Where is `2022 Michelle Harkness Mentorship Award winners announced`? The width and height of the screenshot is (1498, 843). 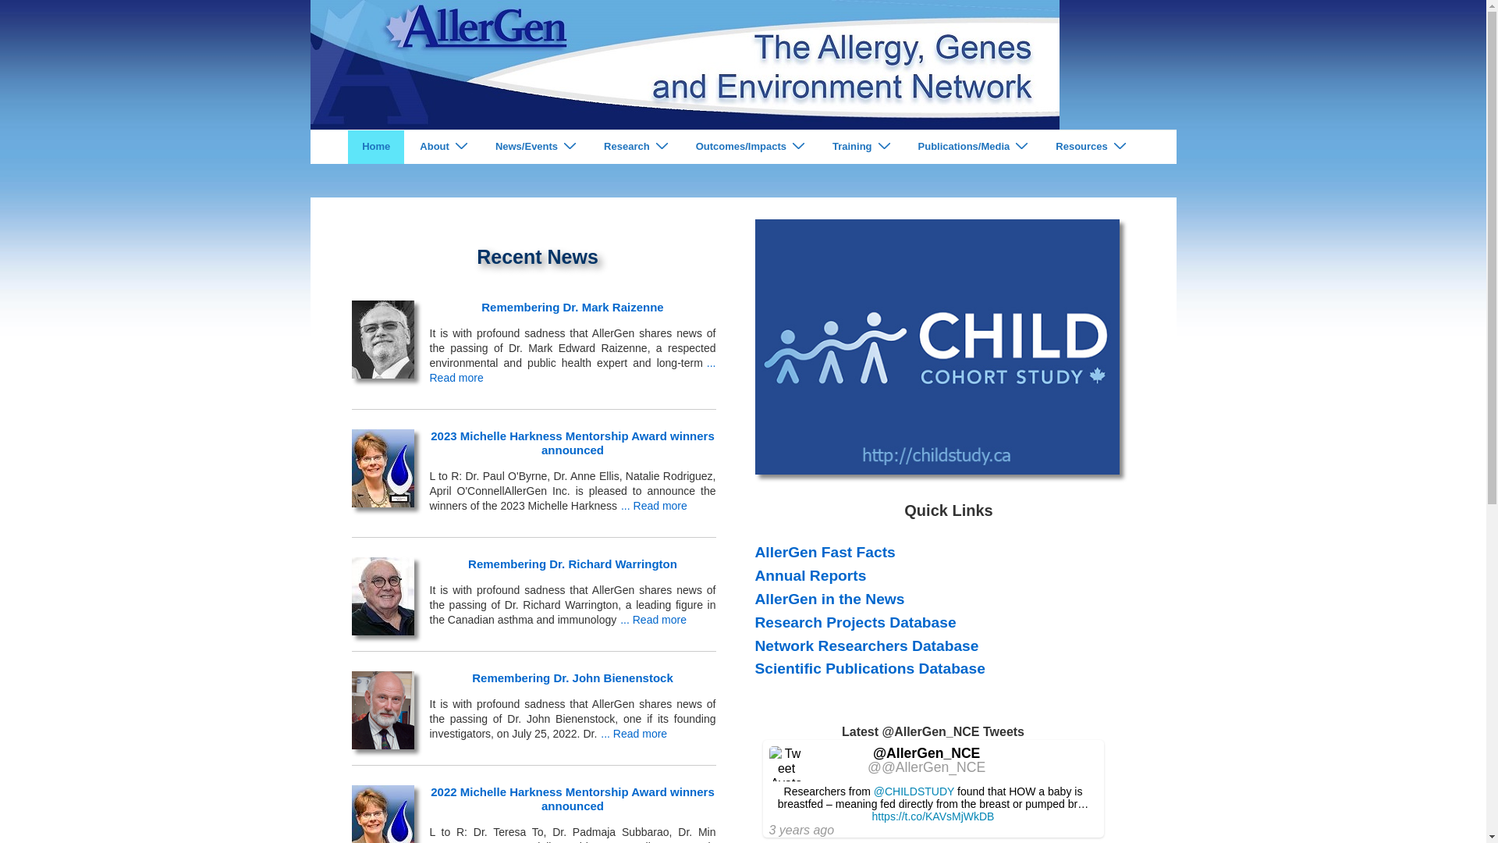 2022 Michelle Harkness Mentorship Award winners announced is located at coordinates (573, 799).